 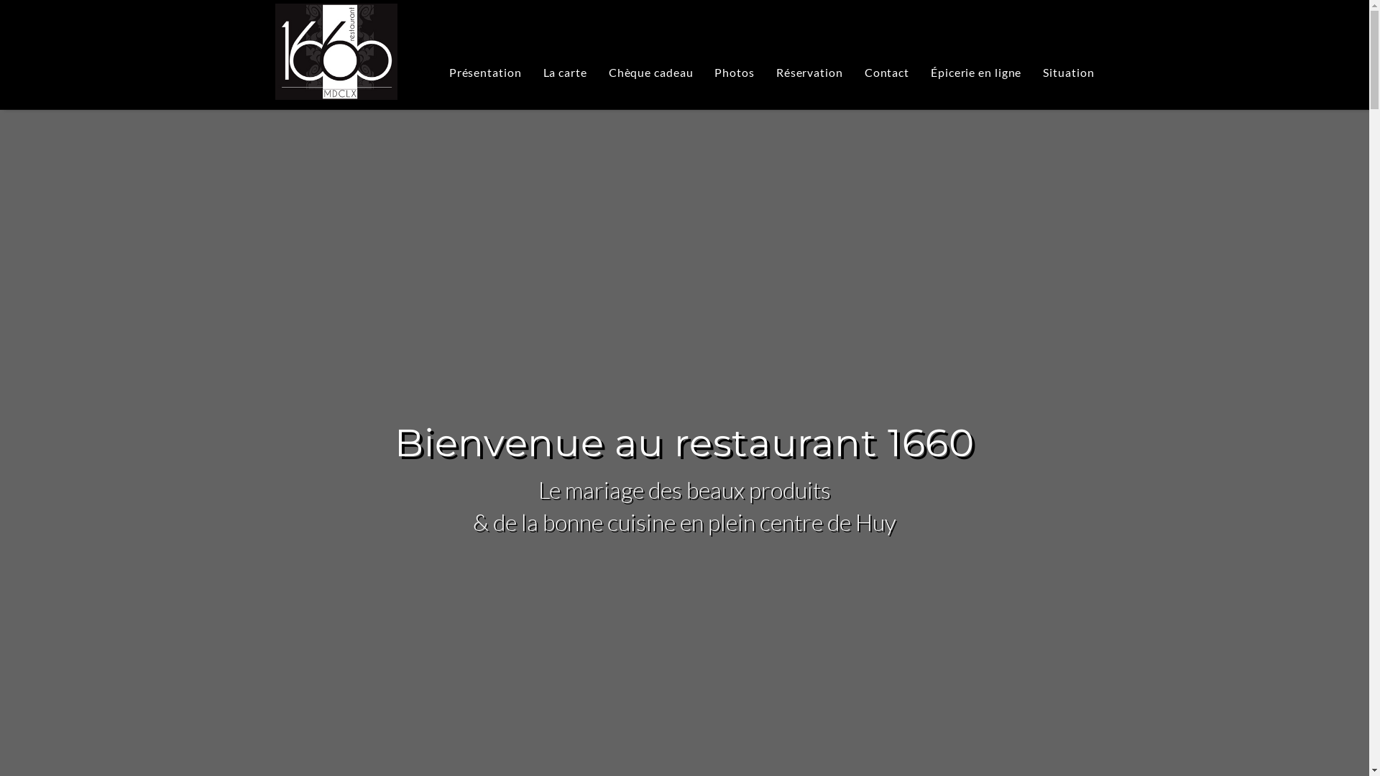 What do you see at coordinates (1068, 73) in the screenshot?
I see `Situation` at bounding box center [1068, 73].